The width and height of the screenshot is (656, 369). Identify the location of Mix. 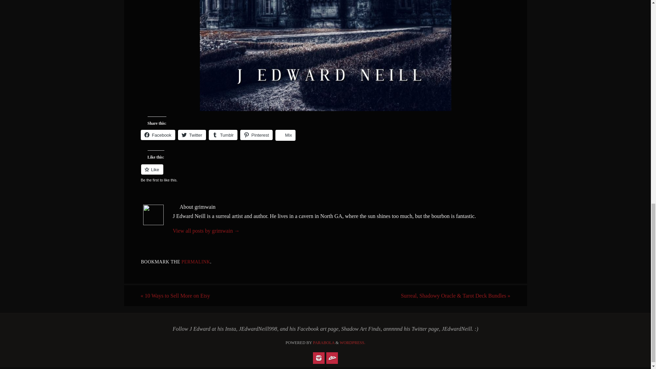
(286, 135).